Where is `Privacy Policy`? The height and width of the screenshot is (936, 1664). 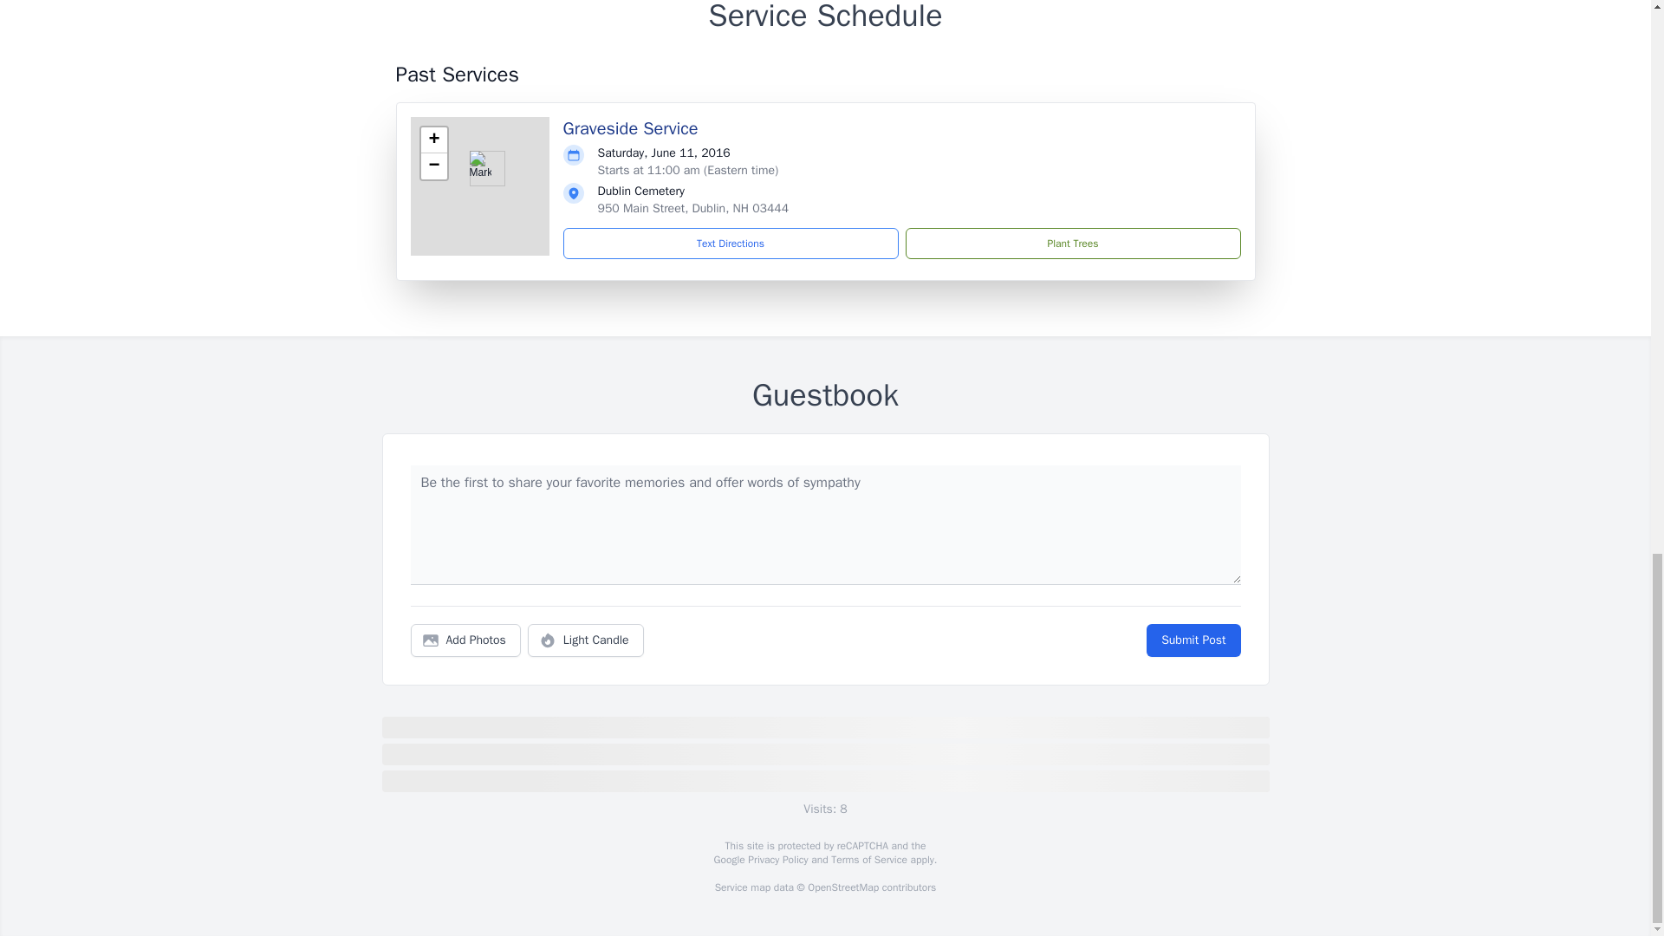 Privacy Policy is located at coordinates (777, 860).